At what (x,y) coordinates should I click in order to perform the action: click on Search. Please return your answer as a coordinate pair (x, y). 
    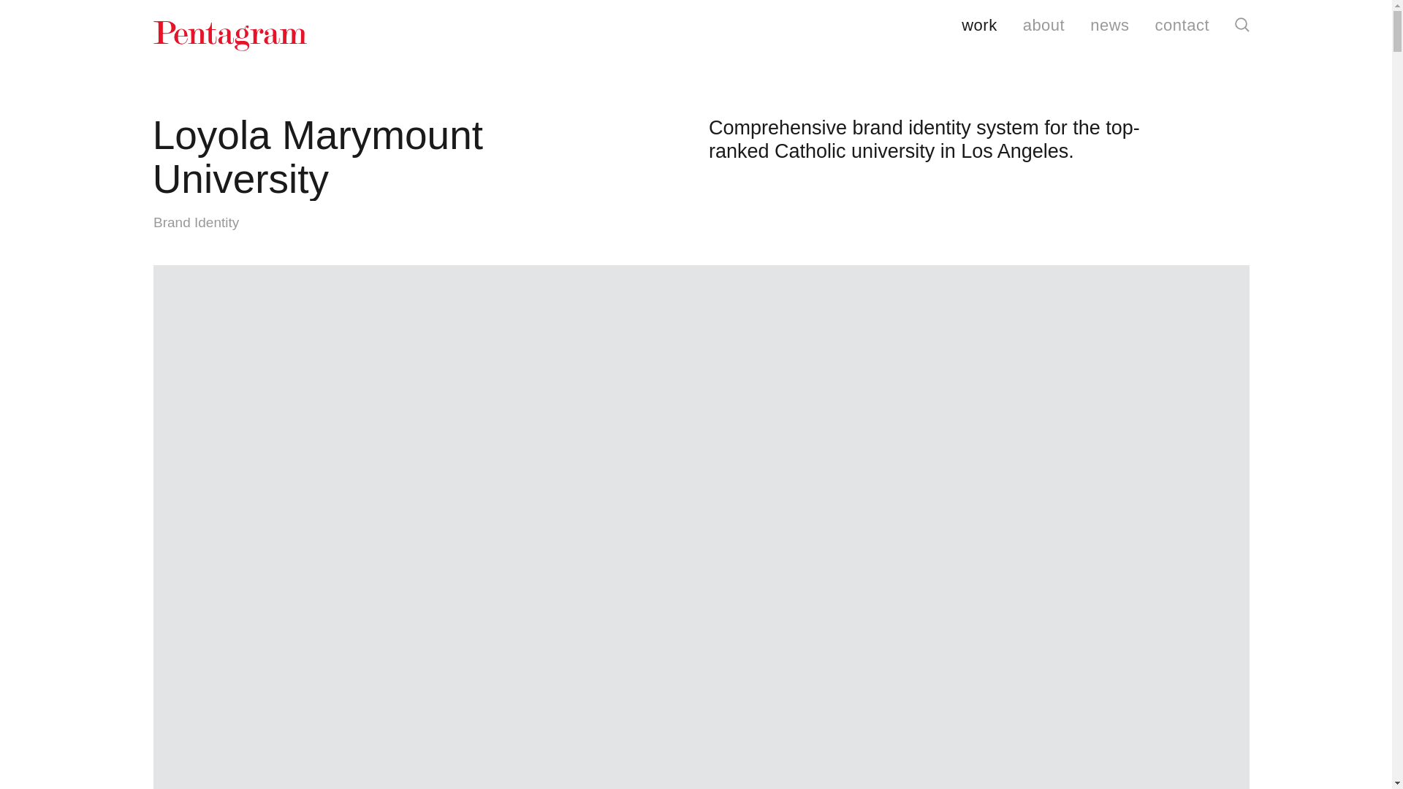
    Looking at the image, I should click on (1242, 25).